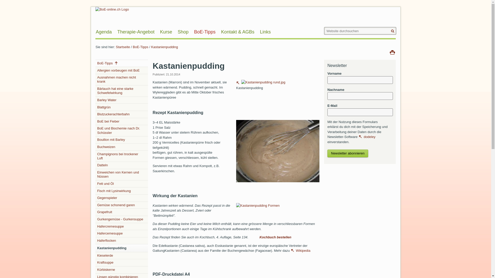 The width and height of the screenshot is (495, 278). I want to click on Champignons bei trockener Luft, so click(122, 156).